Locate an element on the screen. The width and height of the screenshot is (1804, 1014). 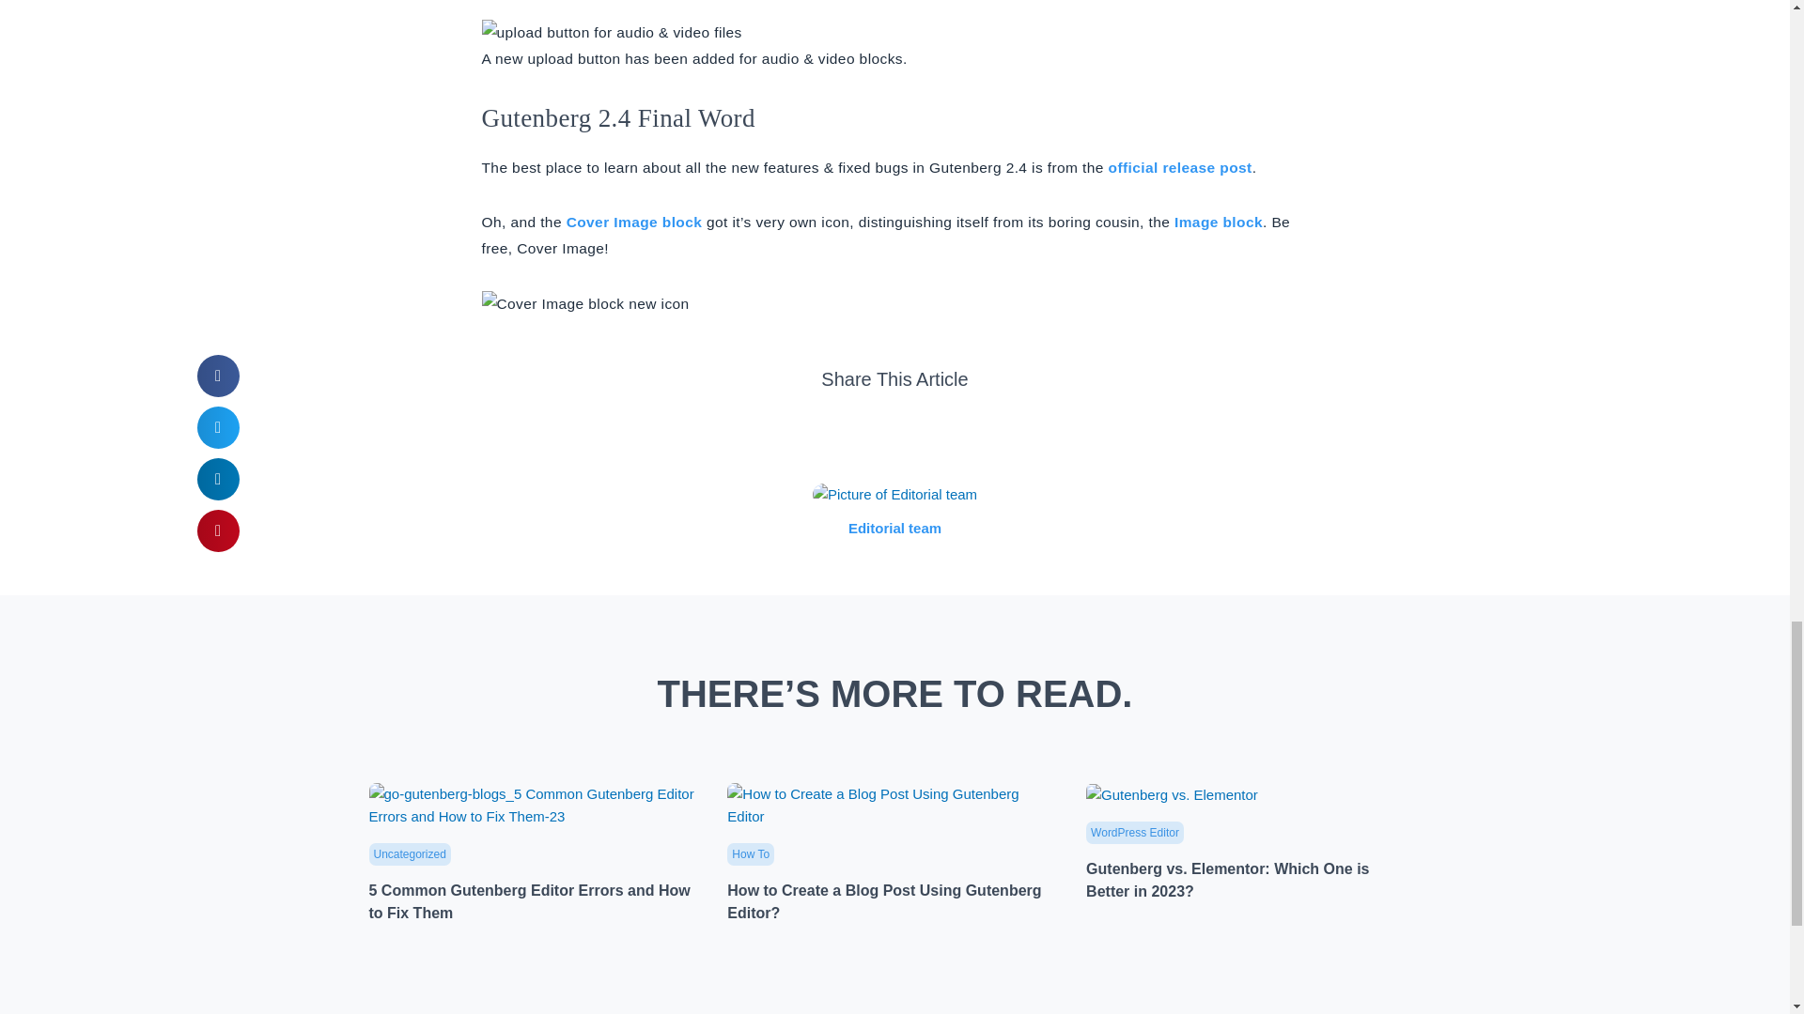
official release post is located at coordinates (1180, 167).